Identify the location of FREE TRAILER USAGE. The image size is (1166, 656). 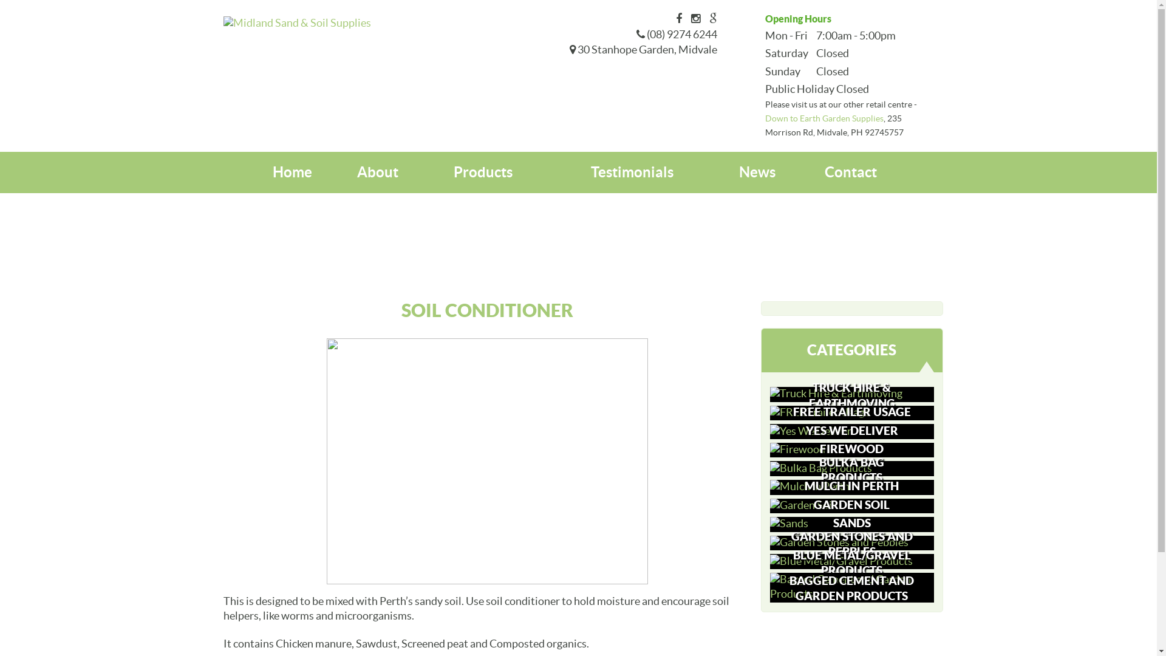
(852, 413).